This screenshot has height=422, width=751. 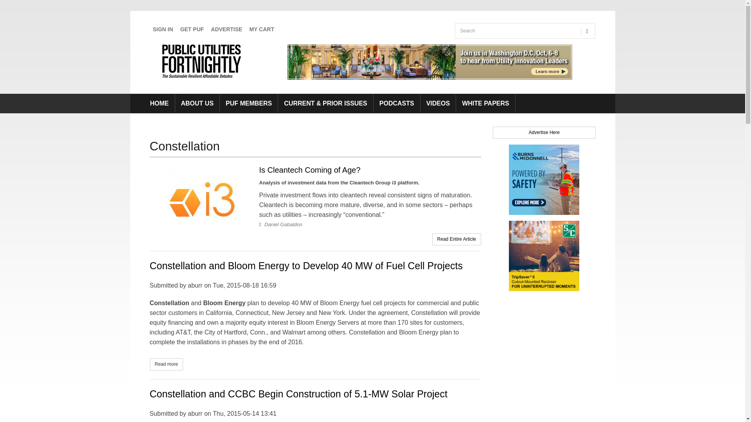 I want to click on MY CART, so click(x=261, y=29).